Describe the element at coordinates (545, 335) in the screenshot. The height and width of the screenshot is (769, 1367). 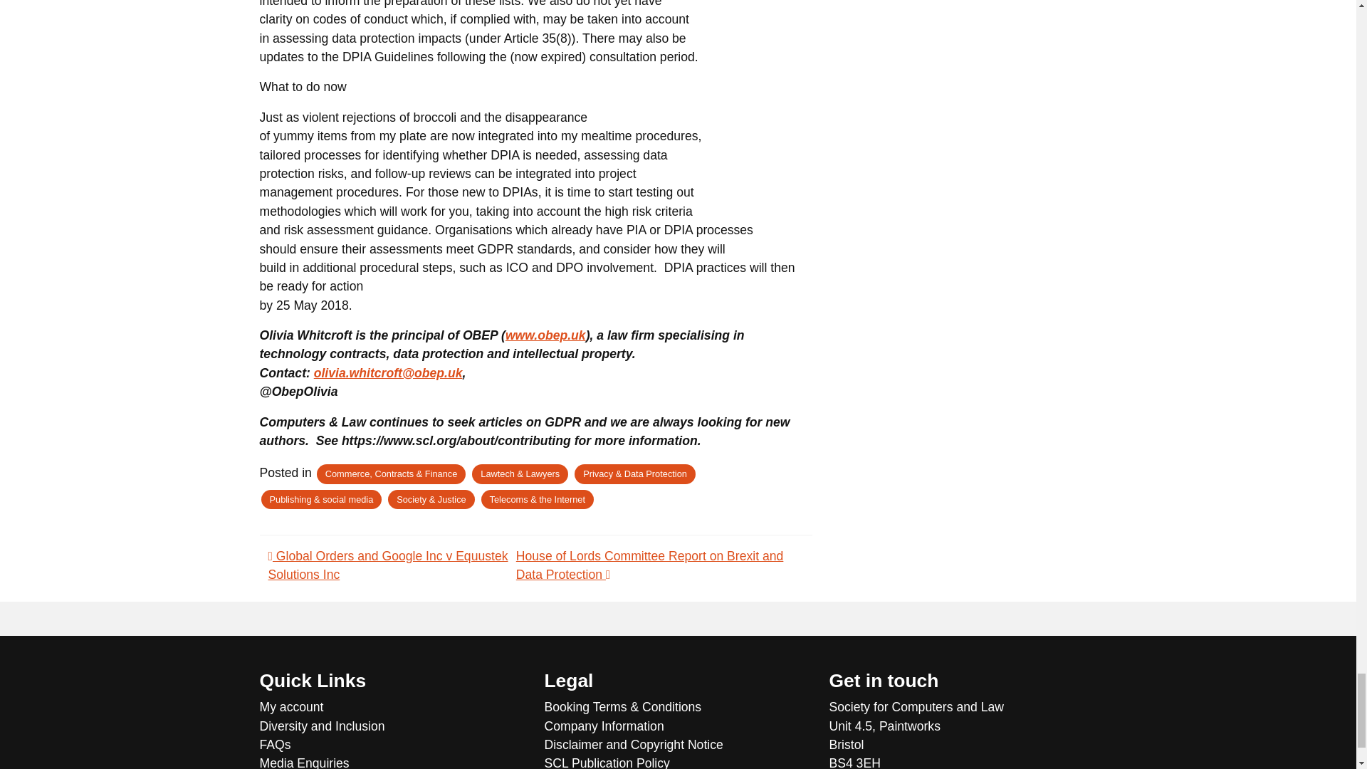
I see `www.obep.uk` at that location.